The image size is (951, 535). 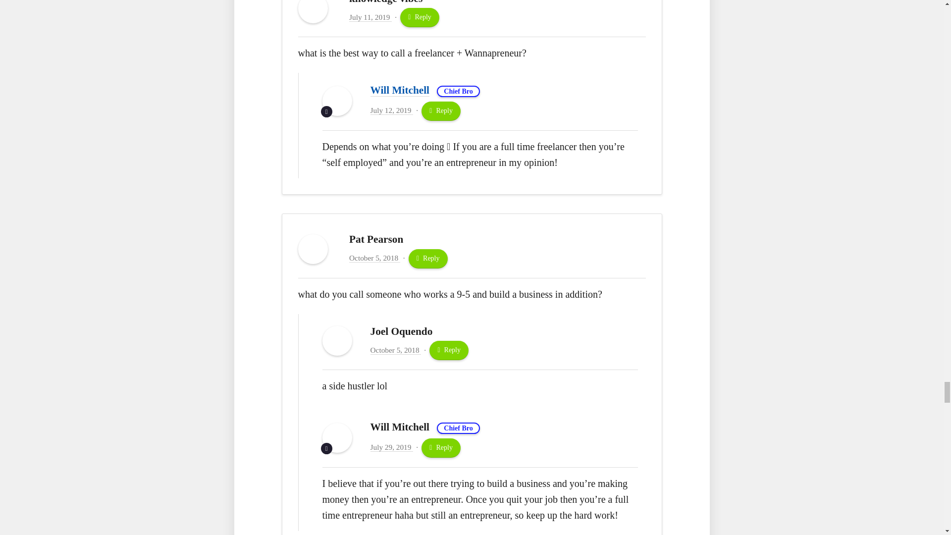 I want to click on Gravatar for Will Mitchell, so click(x=337, y=438).